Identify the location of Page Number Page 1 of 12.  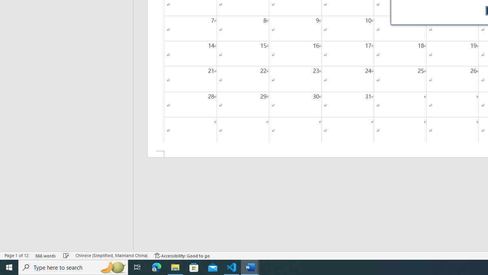
(16, 255).